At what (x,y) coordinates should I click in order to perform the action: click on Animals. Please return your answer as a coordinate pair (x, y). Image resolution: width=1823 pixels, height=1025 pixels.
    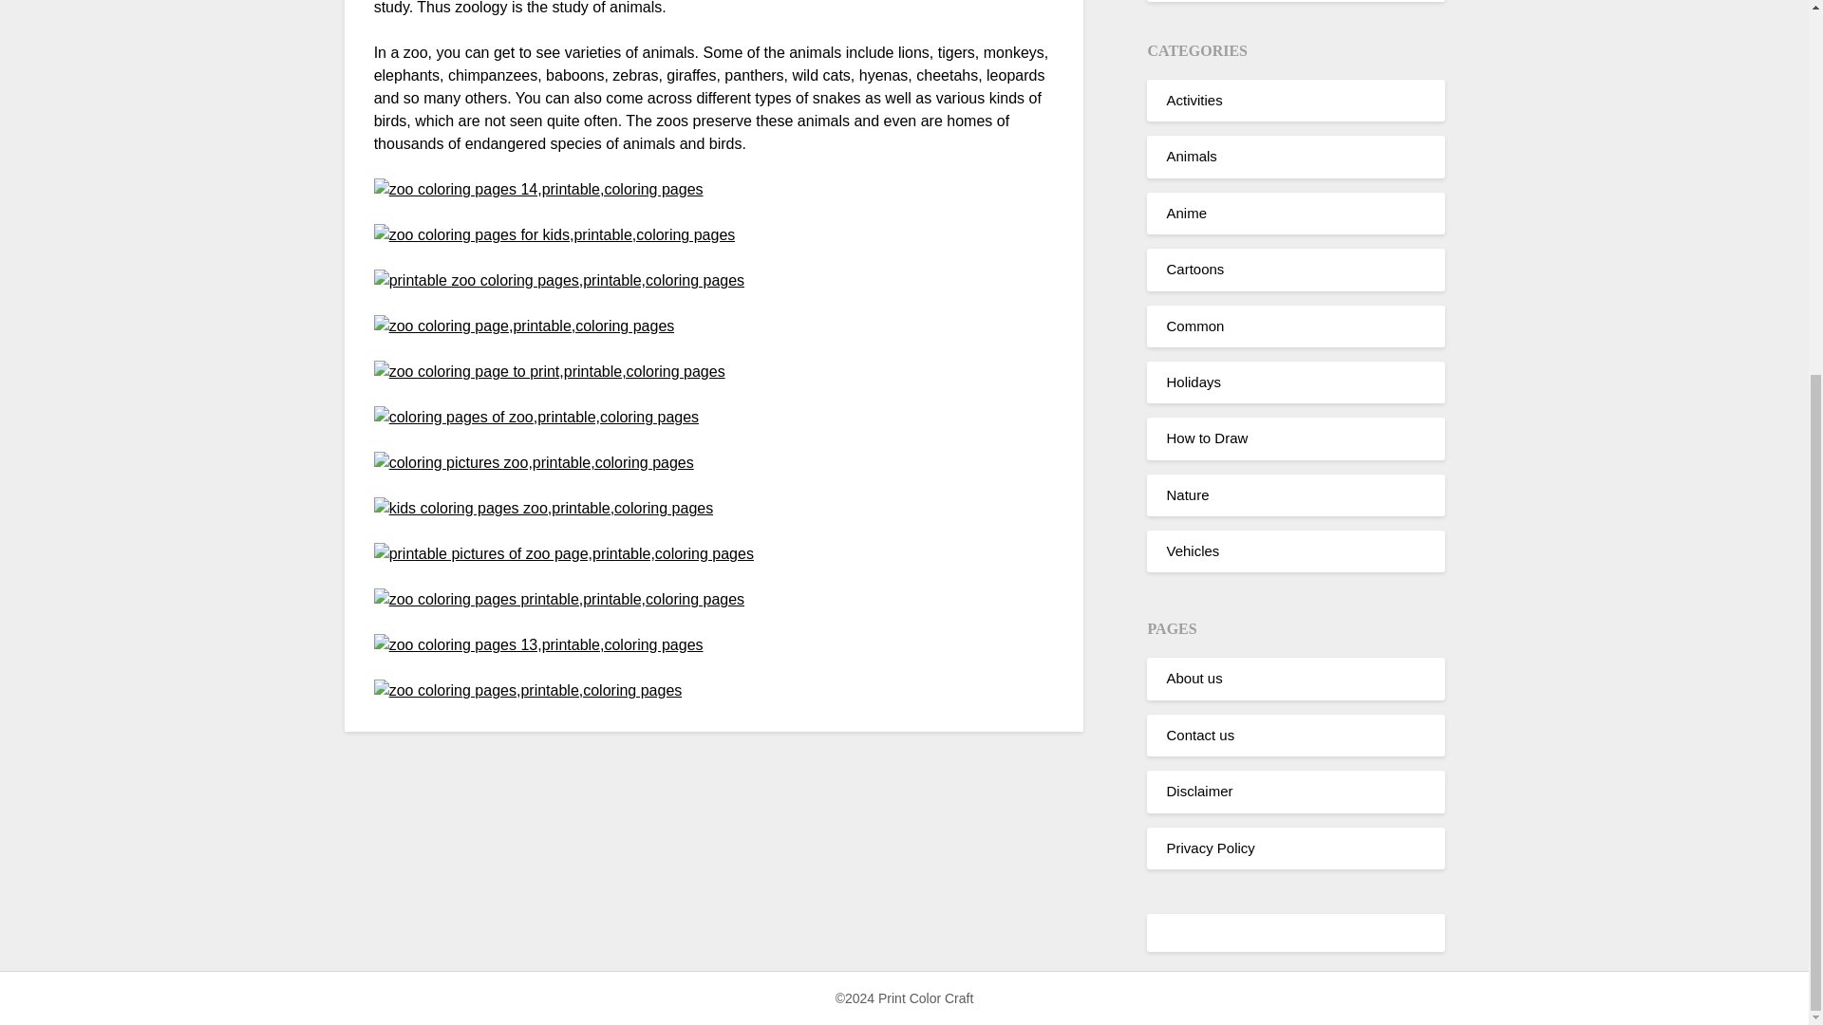
    Looking at the image, I should click on (1191, 156).